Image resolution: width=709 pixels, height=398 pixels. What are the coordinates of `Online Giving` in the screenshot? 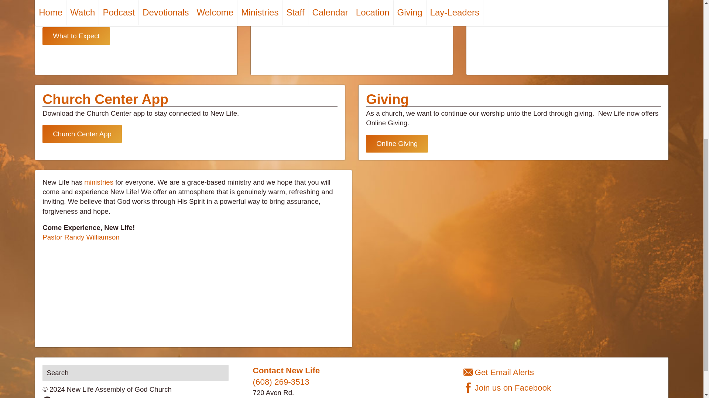 It's located at (397, 144).